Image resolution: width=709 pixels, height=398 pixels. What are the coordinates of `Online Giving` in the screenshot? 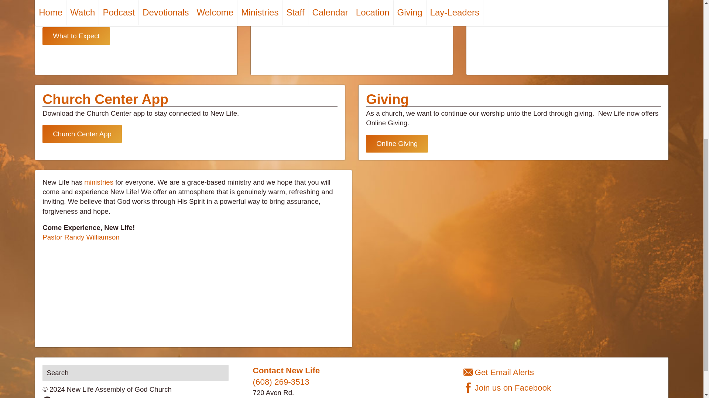 It's located at (397, 144).